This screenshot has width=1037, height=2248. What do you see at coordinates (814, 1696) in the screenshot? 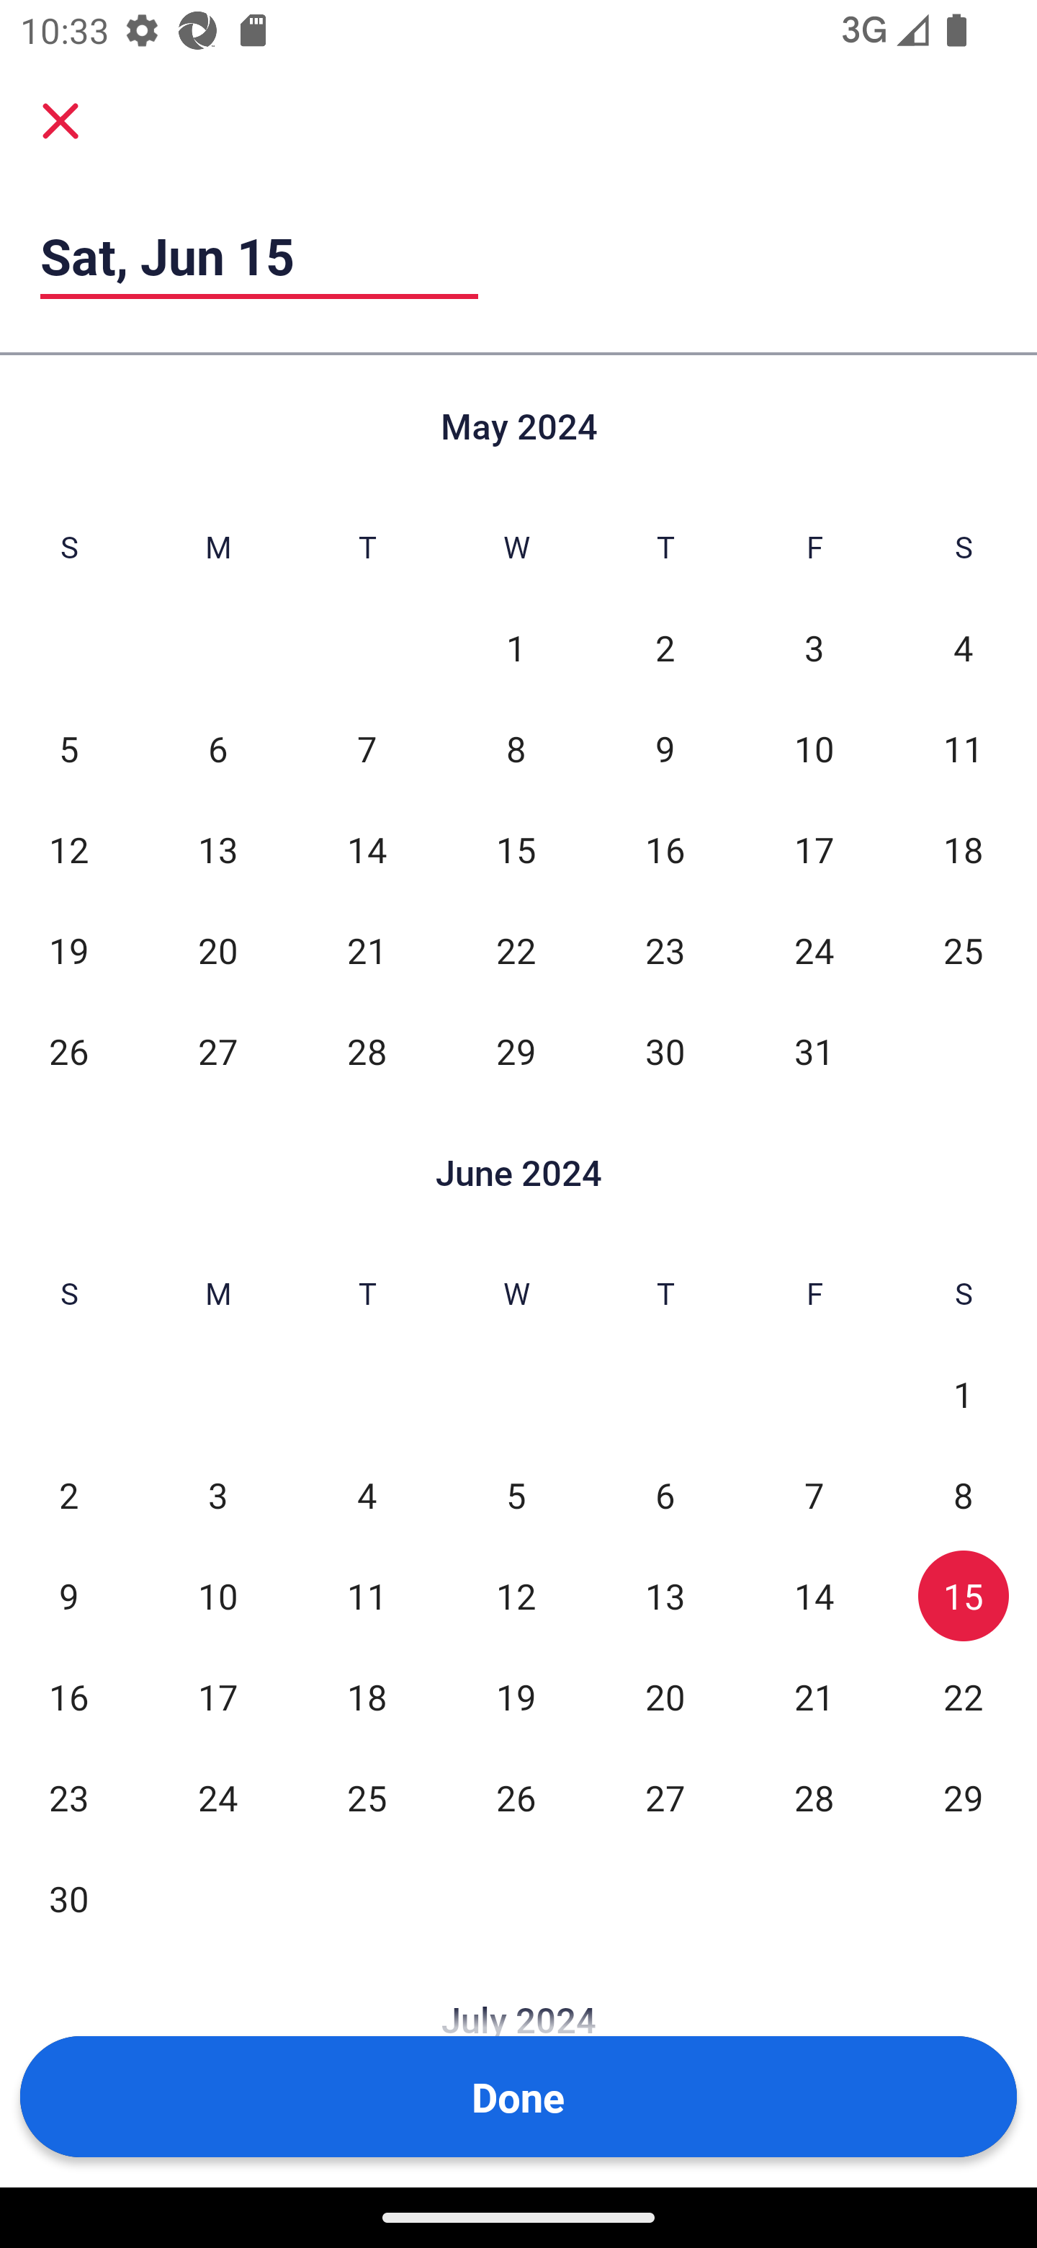
I see `21 Fri, Jun 21, Not Selected` at bounding box center [814, 1696].